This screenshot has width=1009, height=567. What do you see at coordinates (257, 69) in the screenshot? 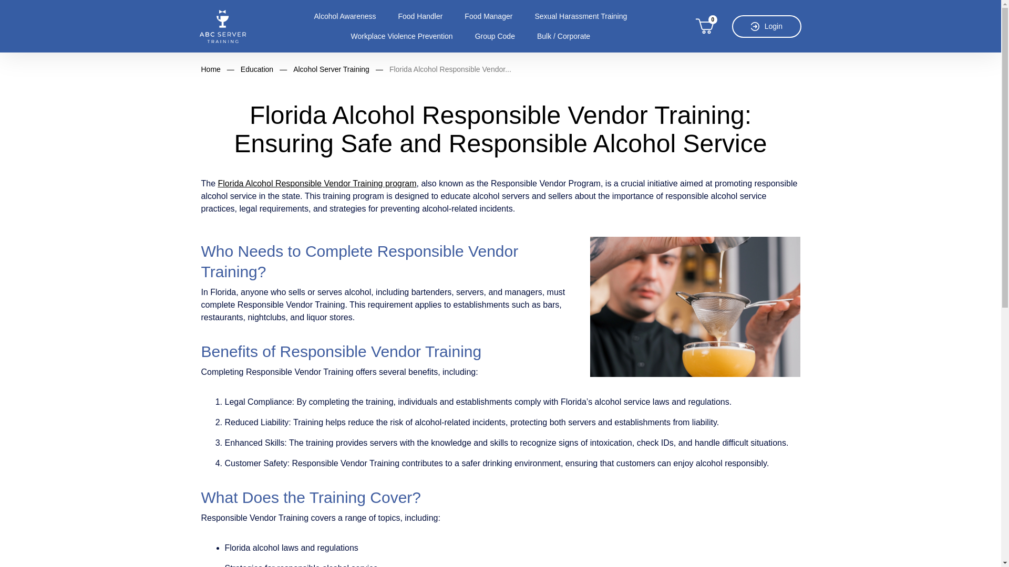
I see `Education` at bounding box center [257, 69].